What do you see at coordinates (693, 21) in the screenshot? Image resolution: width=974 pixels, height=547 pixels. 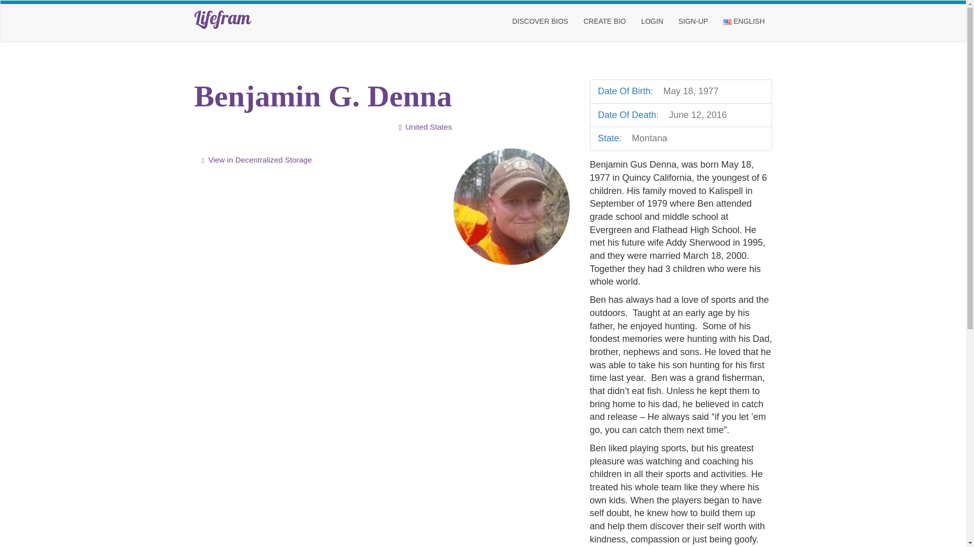 I see `SIGN-UP` at bounding box center [693, 21].